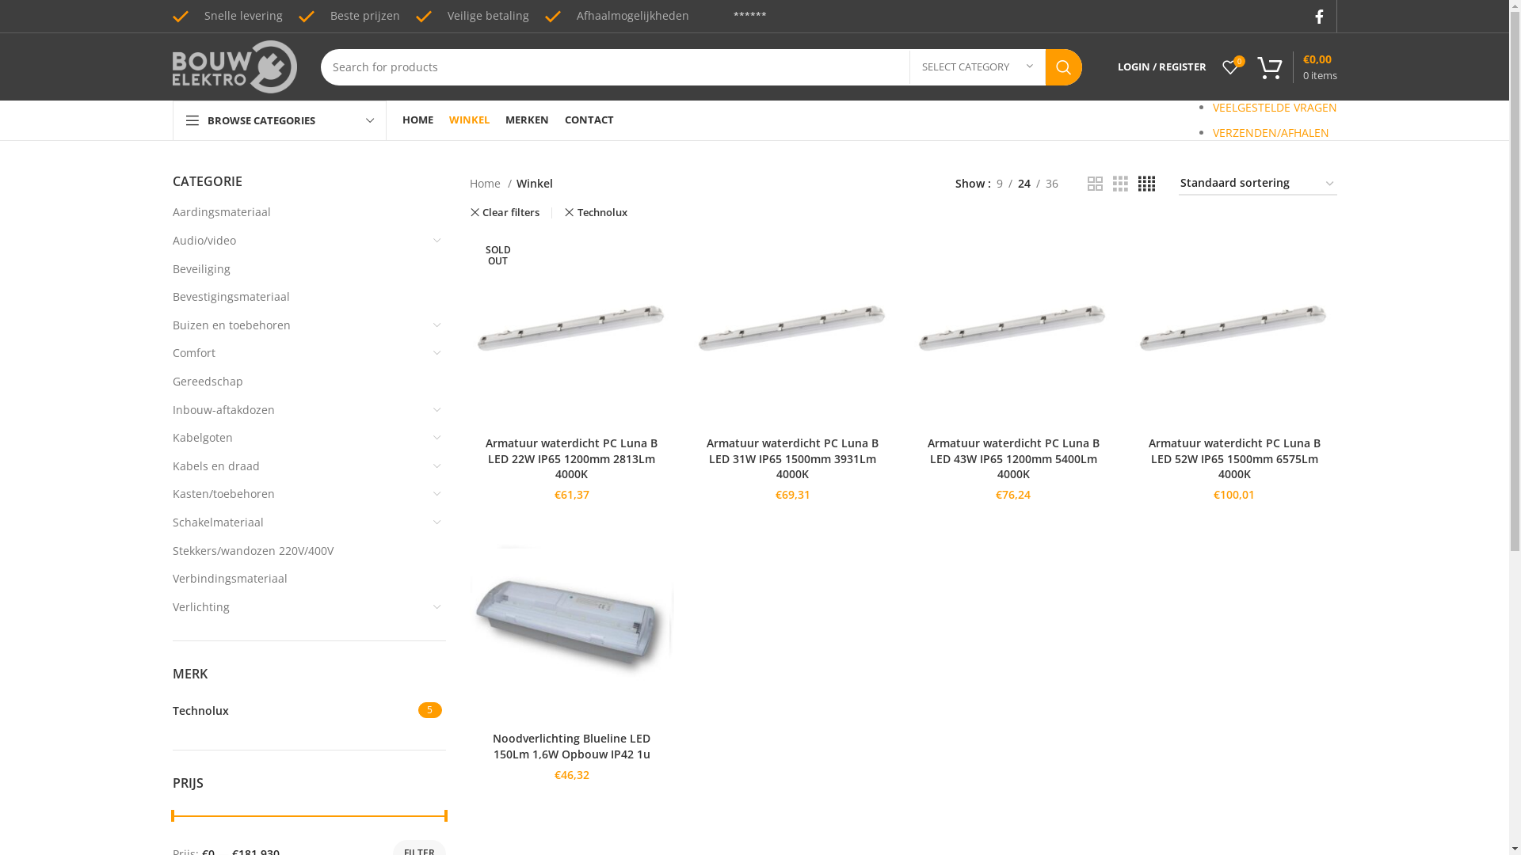  I want to click on Technolux, so click(596, 212).